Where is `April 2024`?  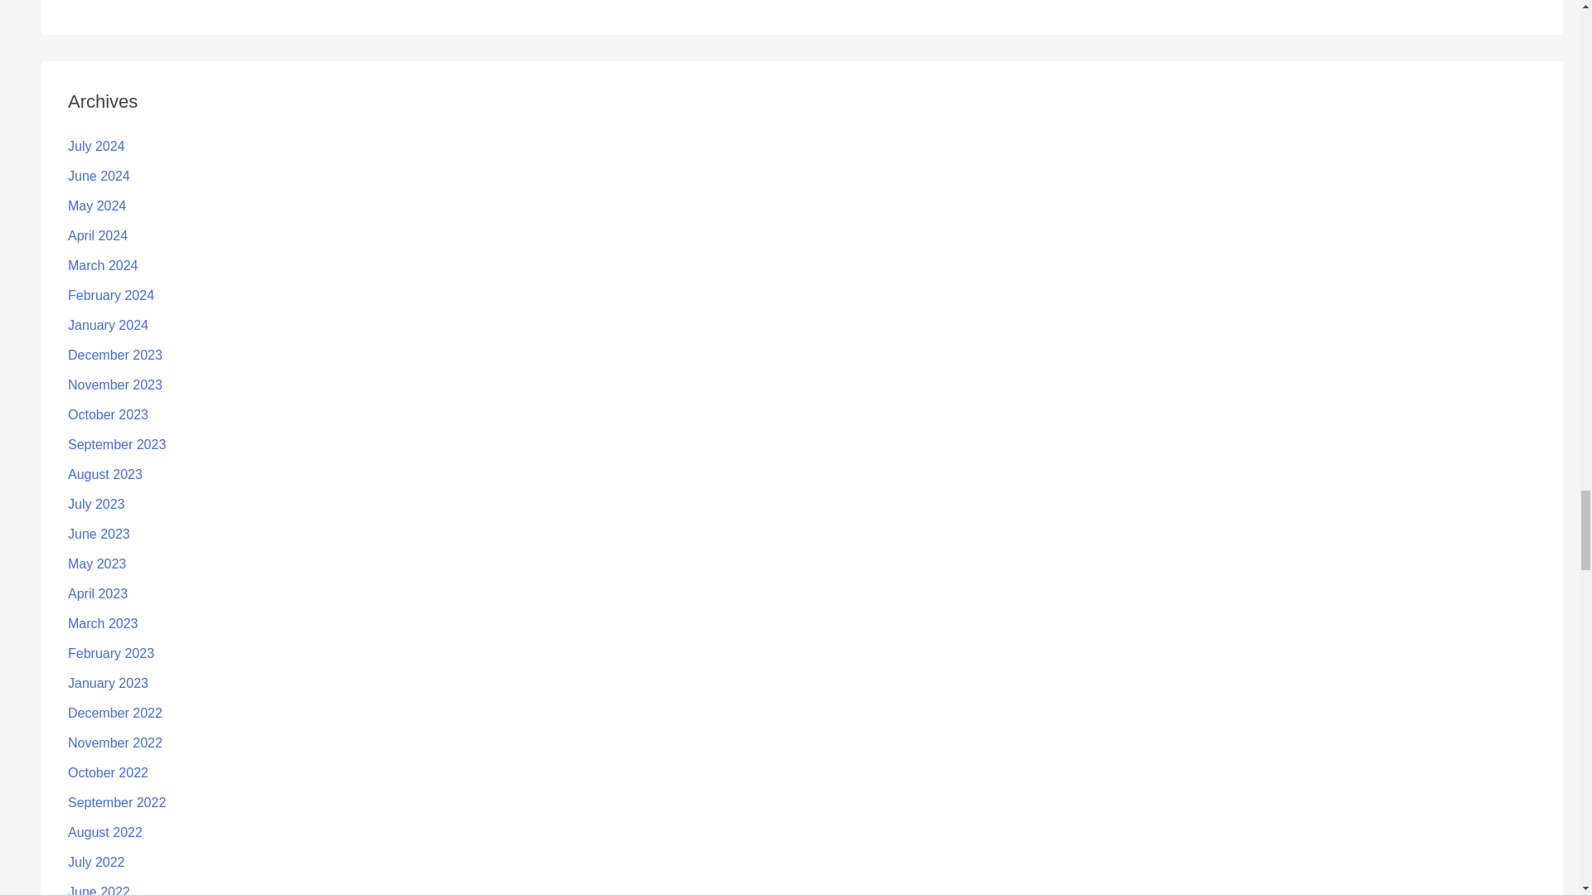 April 2024 is located at coordinates (98, 235).